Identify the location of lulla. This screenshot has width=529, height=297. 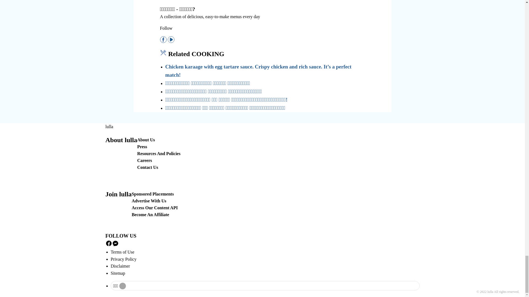
(109, 127).